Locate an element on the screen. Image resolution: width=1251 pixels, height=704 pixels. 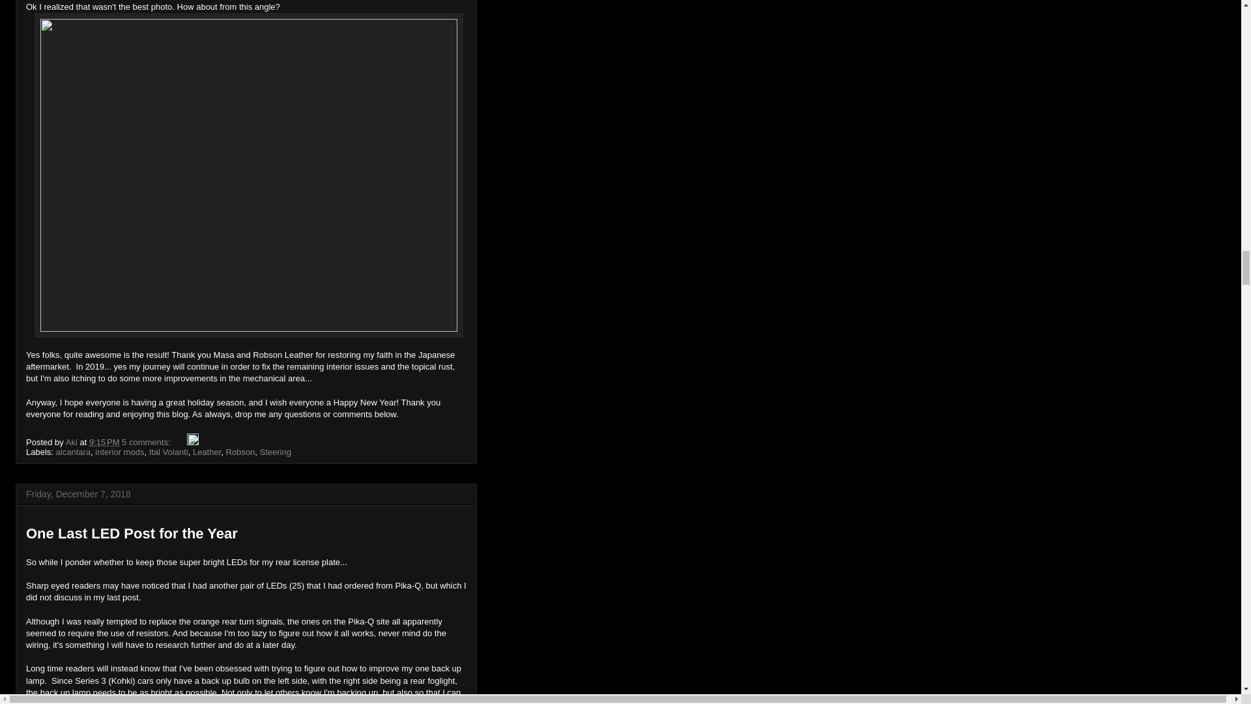
Steering is located at coordinates (276, 451).